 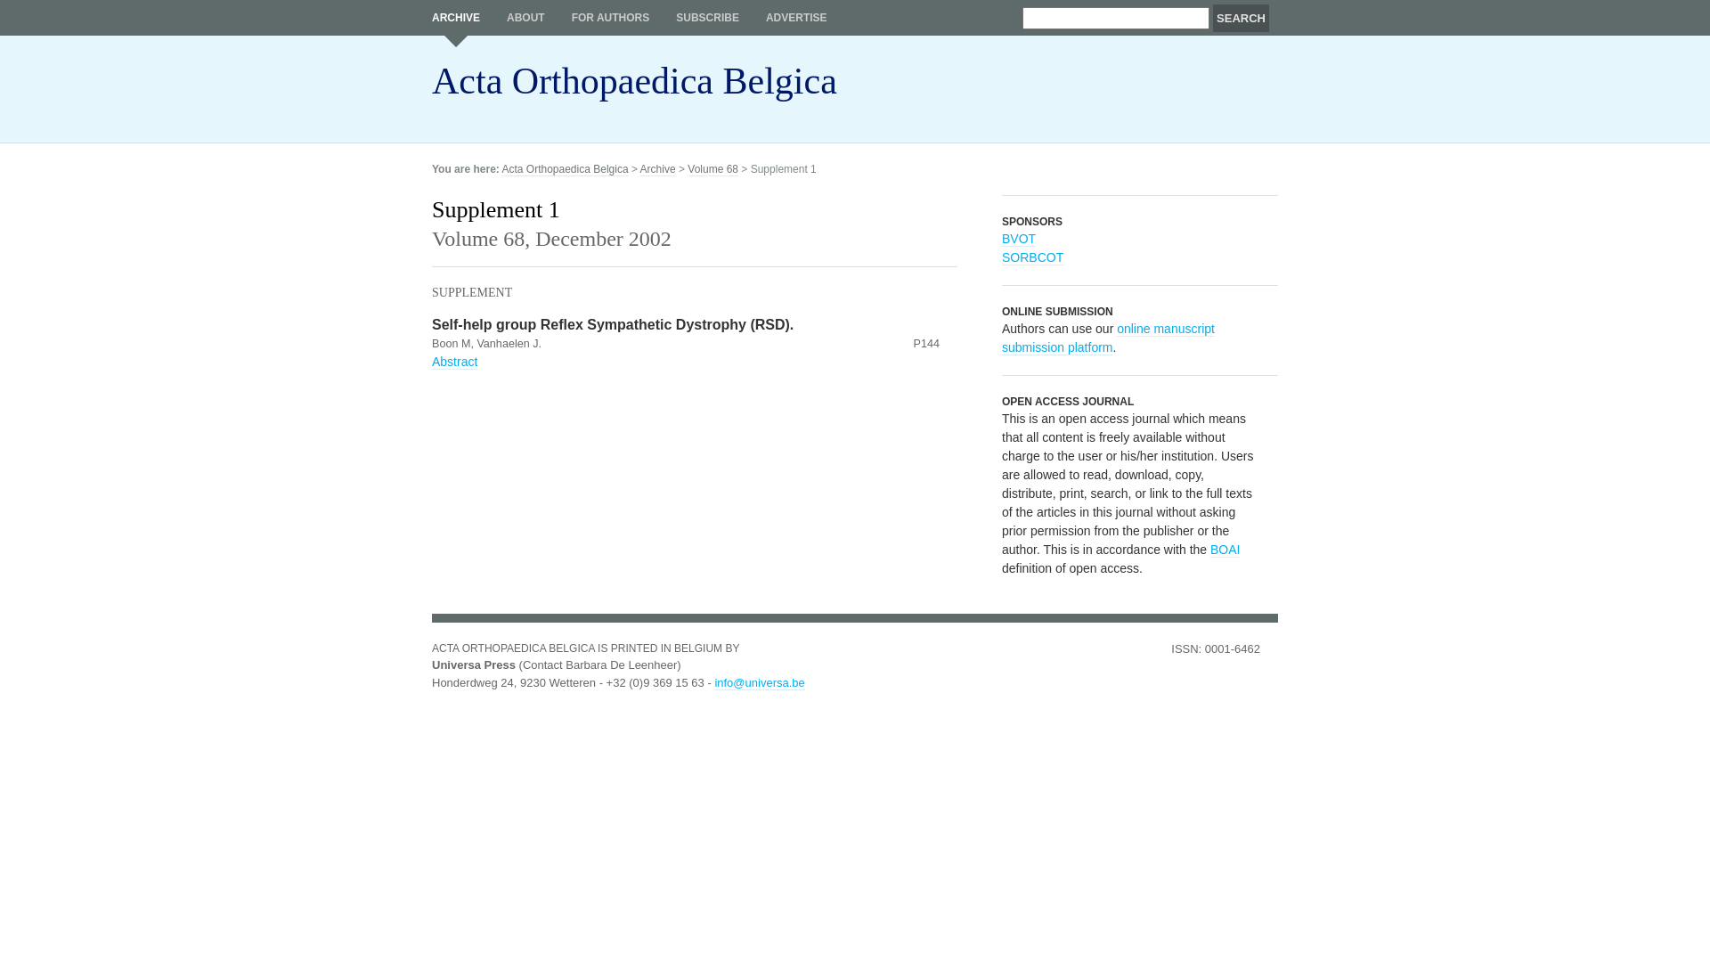 I want to click on SORBCOT, so click(x=1033, y=258).